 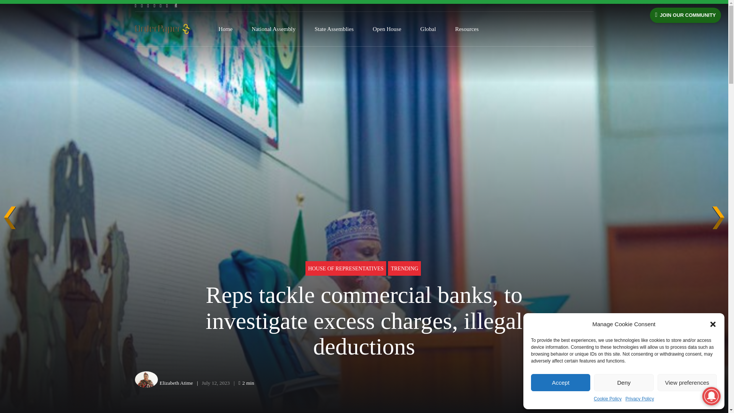 I want to click on View preferences, so click(x=687, y=382).